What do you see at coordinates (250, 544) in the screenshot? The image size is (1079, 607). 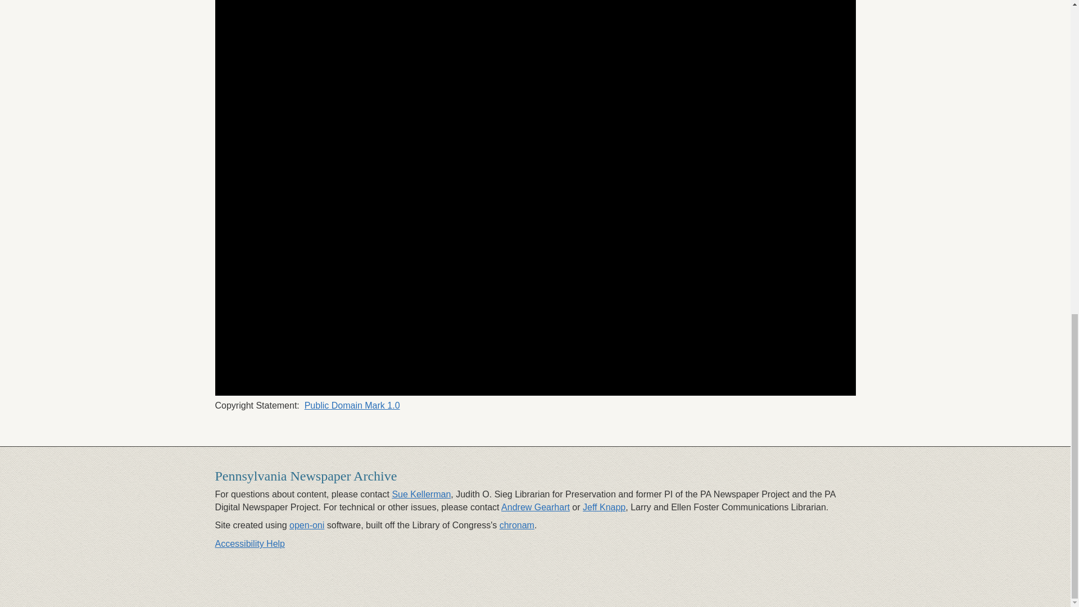 I see `Accessibility Help` at bounding box center [250, 544].